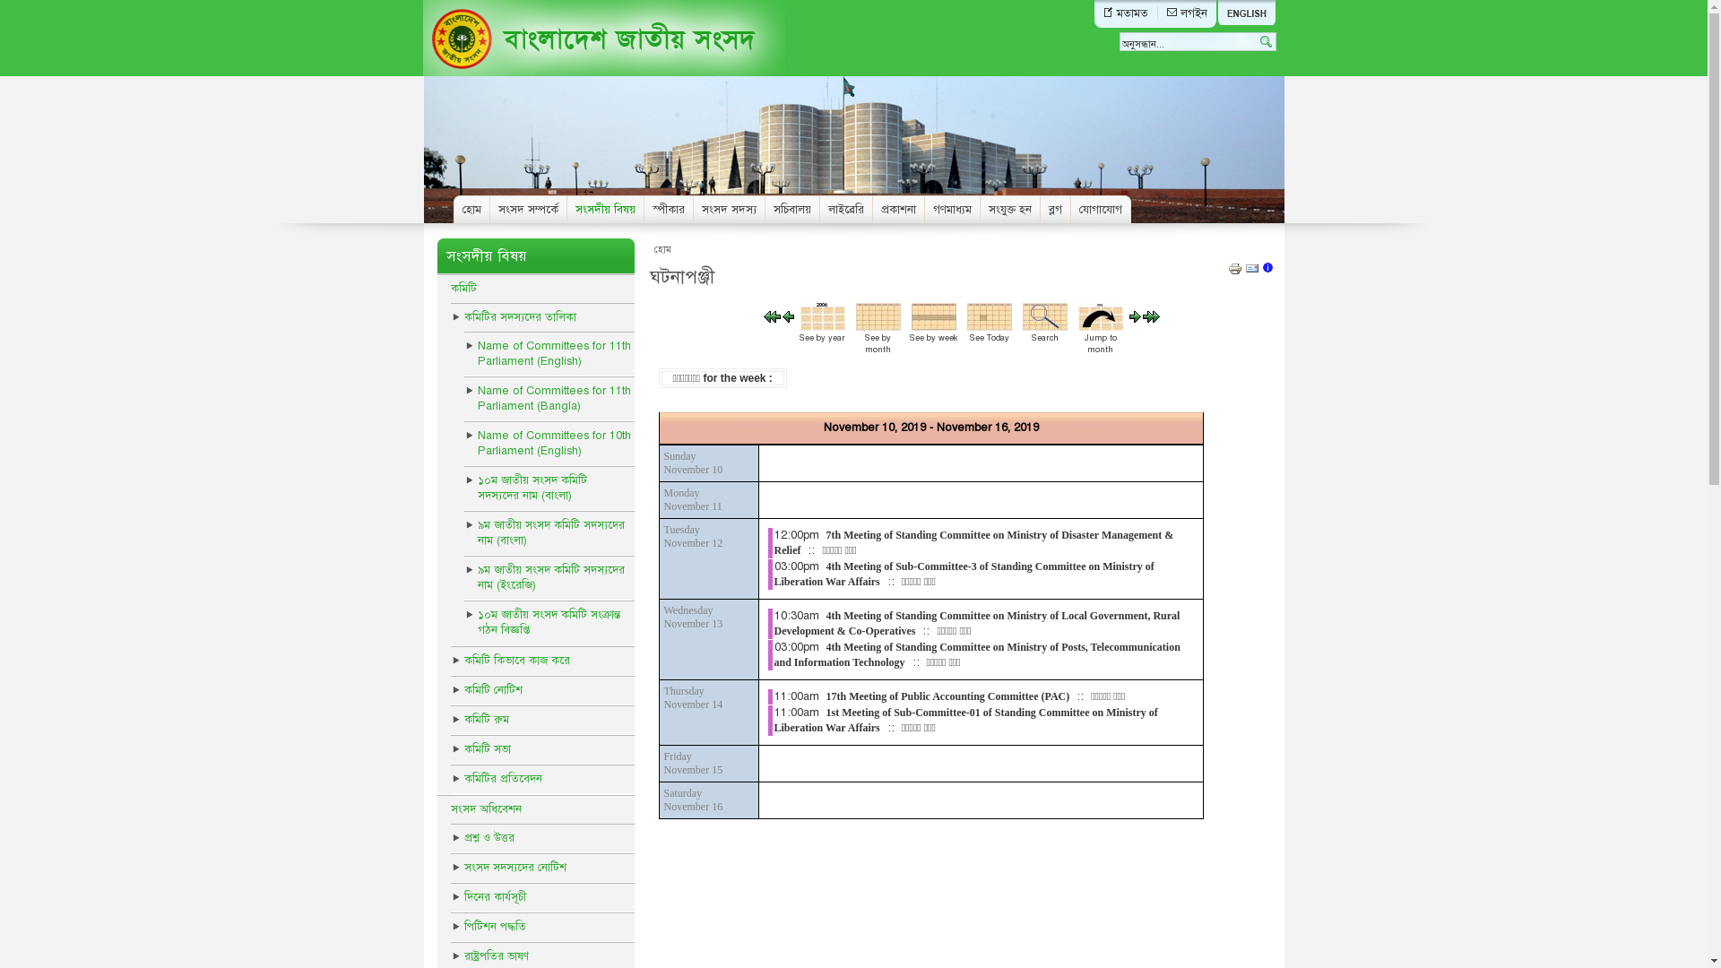 This screenshot has width=1721, height=968. What do you see at coordinates (878, 327) in the screenshot?
I see `See by month` at bounding box center [878, 327].